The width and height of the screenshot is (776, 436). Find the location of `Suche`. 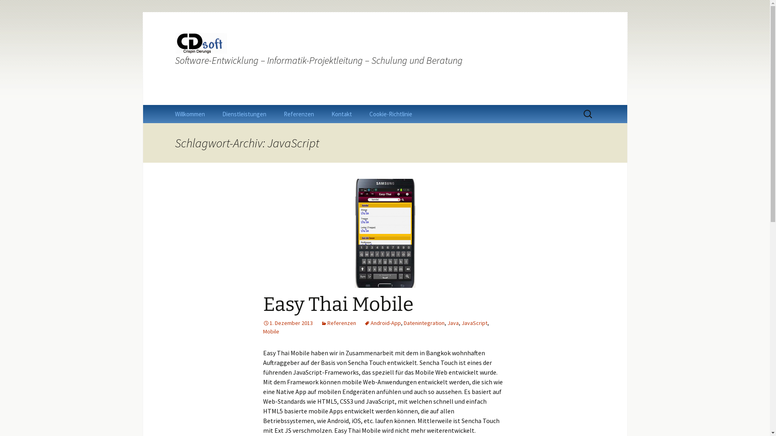

Suche is located at coordinates (17, 8).